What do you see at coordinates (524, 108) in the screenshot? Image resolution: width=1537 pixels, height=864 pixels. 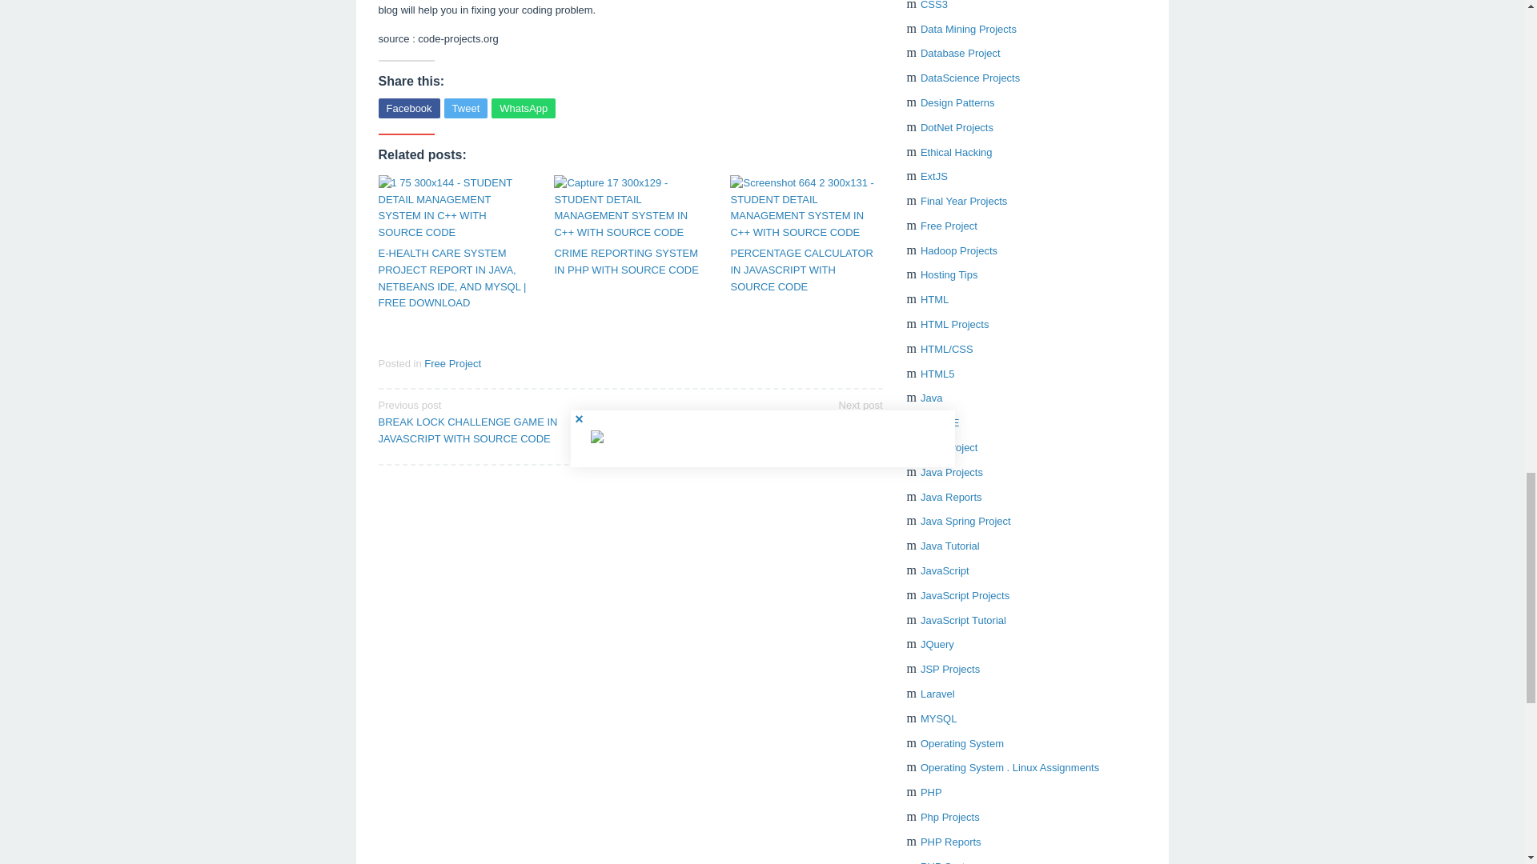 I see `WhatsApp this` at bounding box center [524, 108].